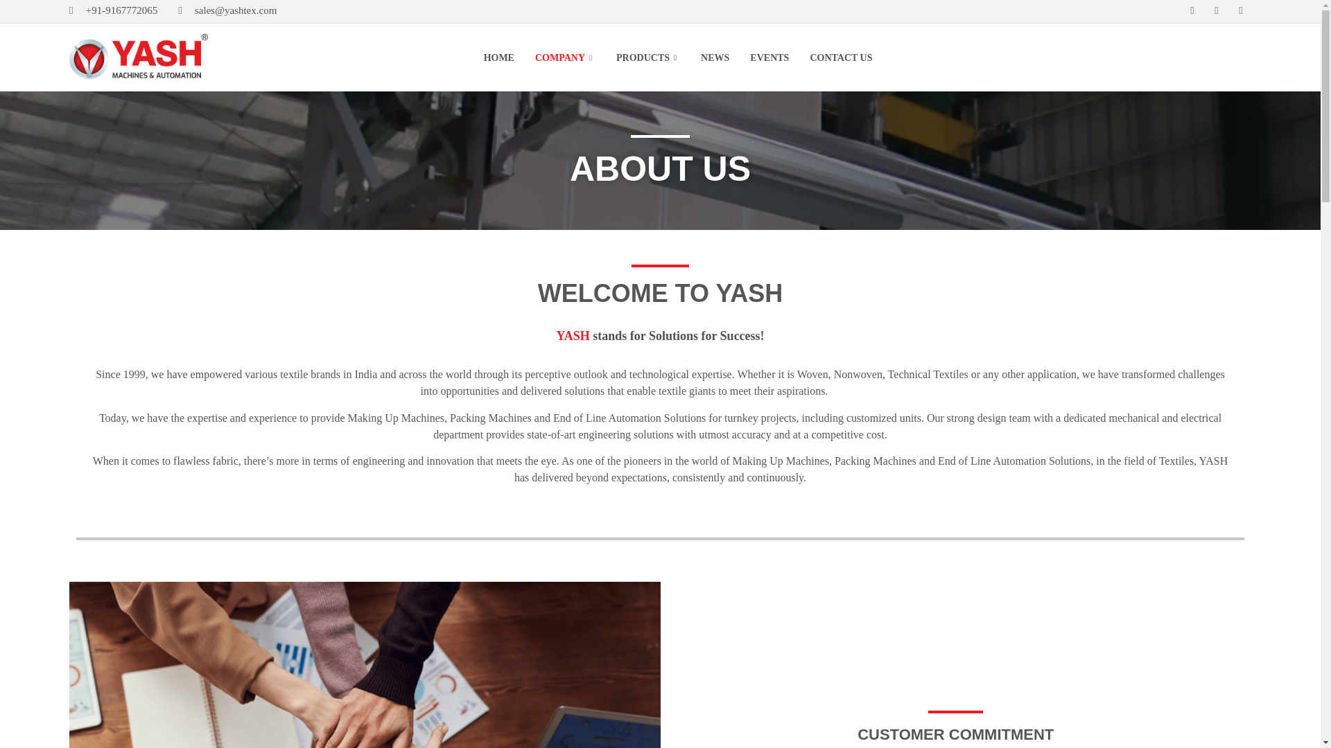  I want to click on CONTACT US, so click(840, 57).